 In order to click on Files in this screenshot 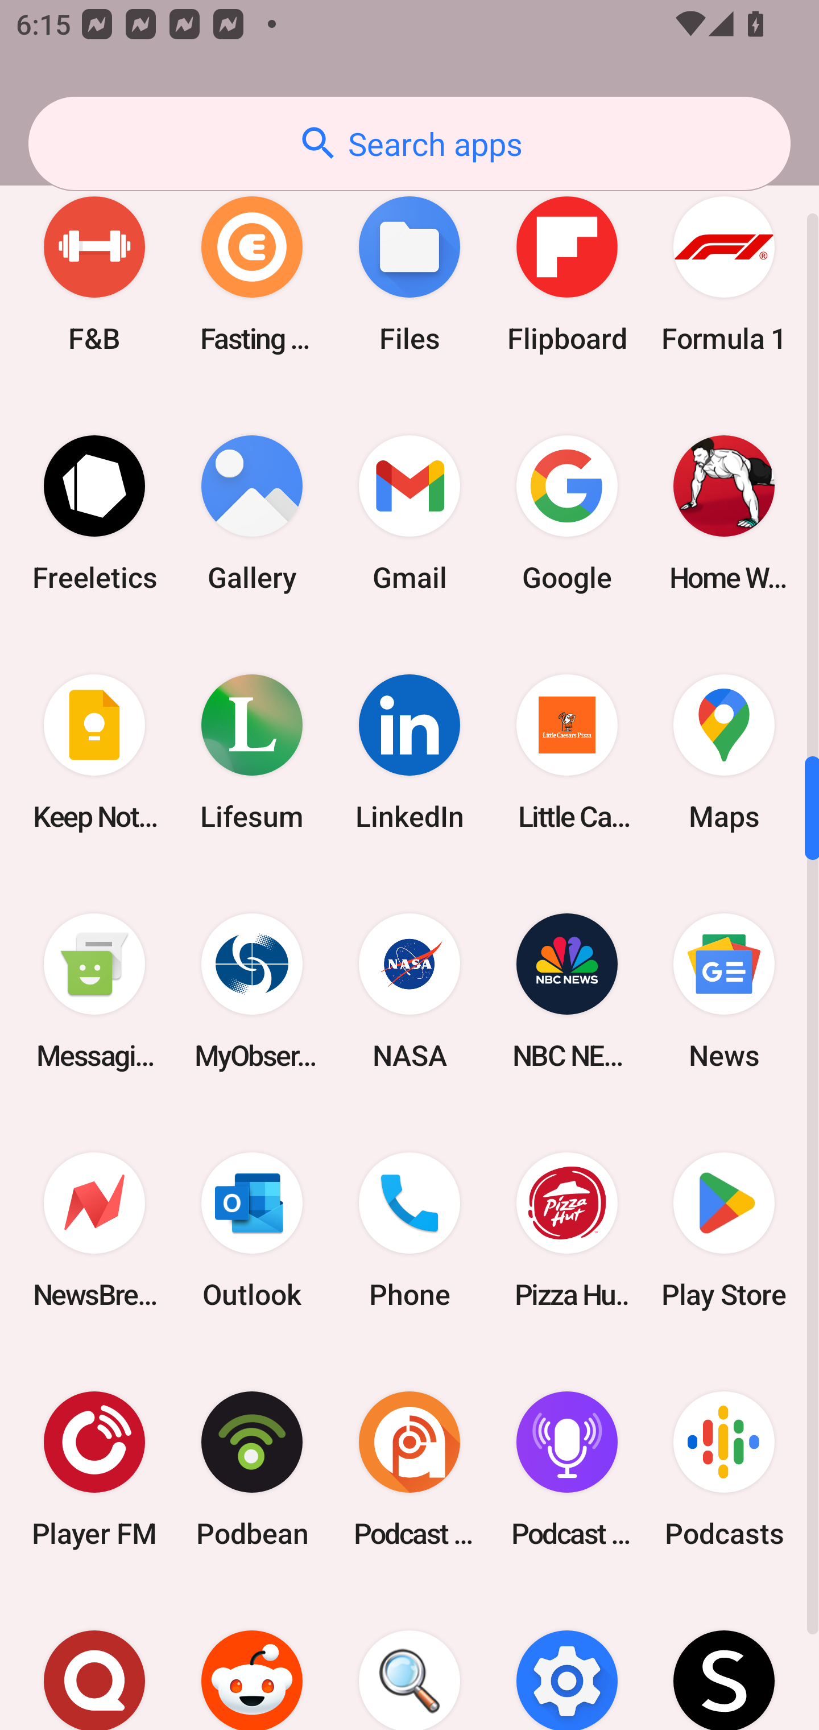, I will do `click(409, 274)`.